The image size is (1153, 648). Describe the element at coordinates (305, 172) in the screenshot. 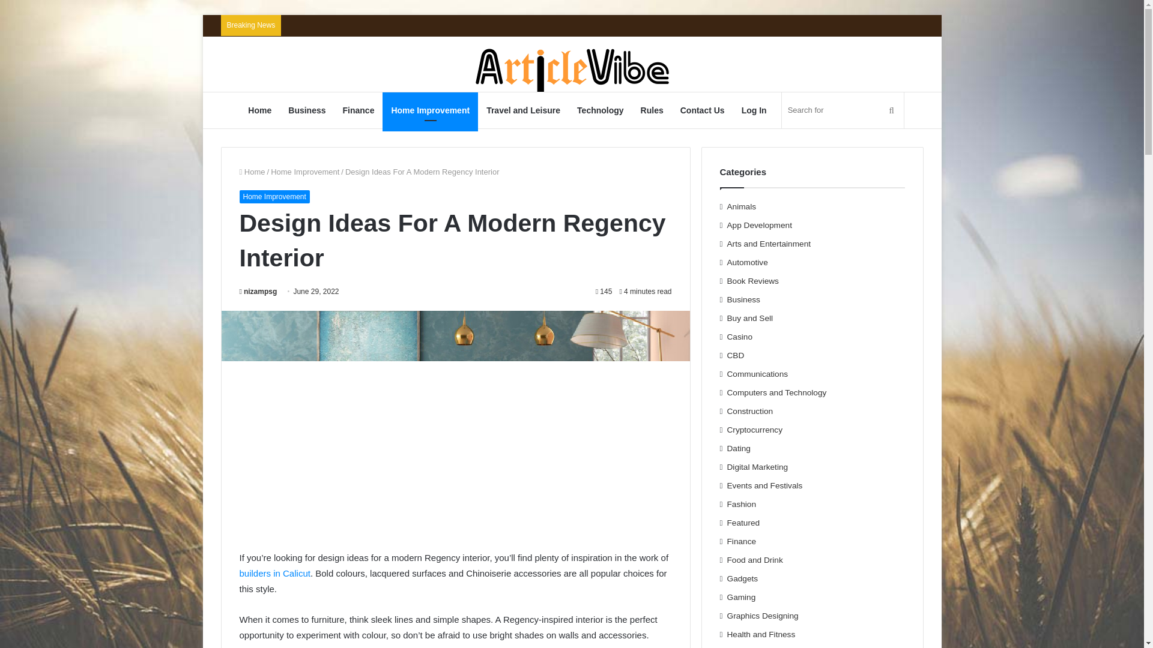

I see `Home Improvement` at that location.